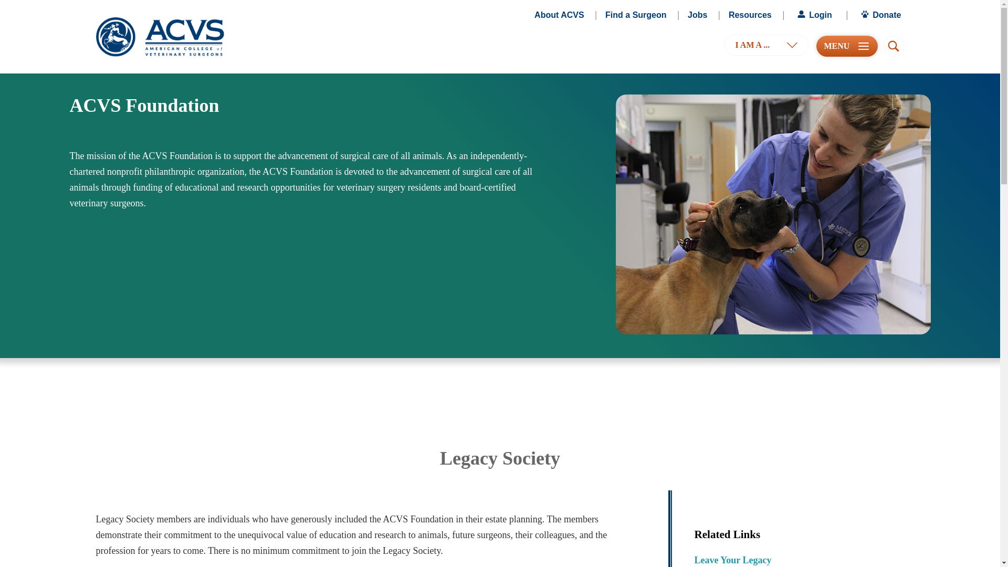  What do you see at coordinates (750, 15) in the screenshot?
I see `Resources` at bounding box center [750, 15].